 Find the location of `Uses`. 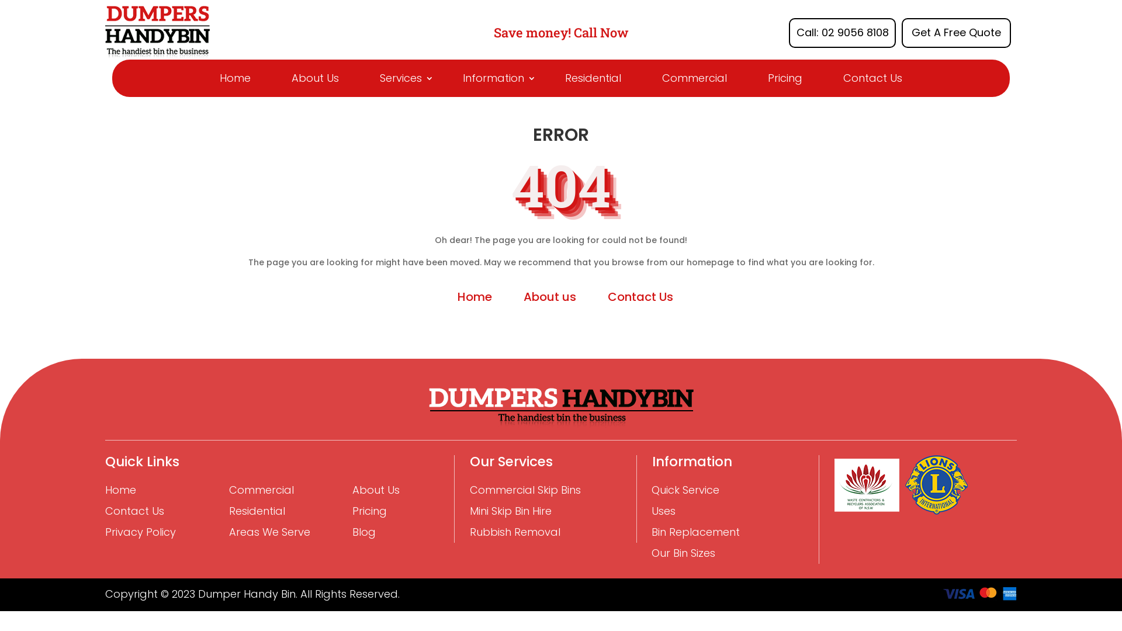

Uses is located at coordinates (664, 511).